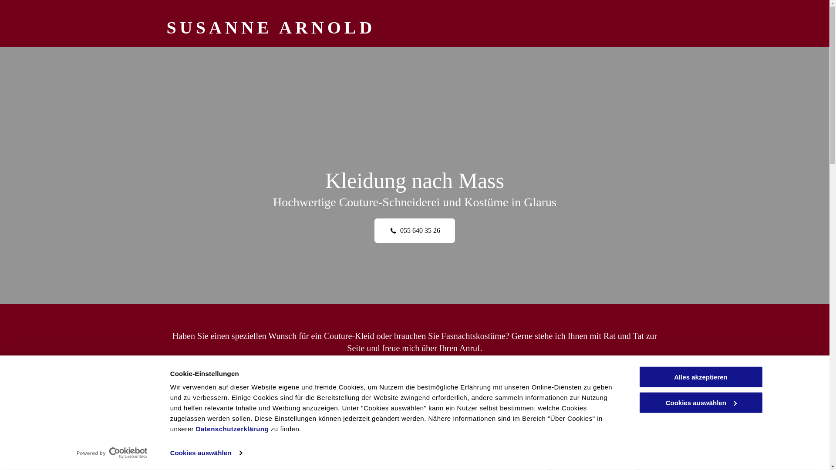 This screenshot has width=836, height=470. What do you see at coordinates (701, 377) in the screenshot?
I see `Alles akzeptieren` at bounding box center [701, 377].